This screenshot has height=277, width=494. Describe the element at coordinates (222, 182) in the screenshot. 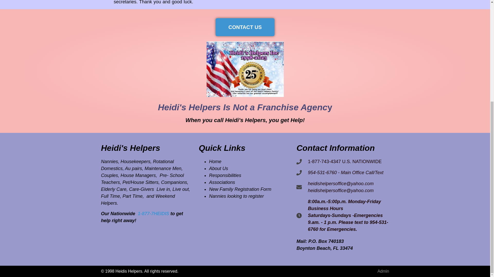

I see `Associations` at that location.